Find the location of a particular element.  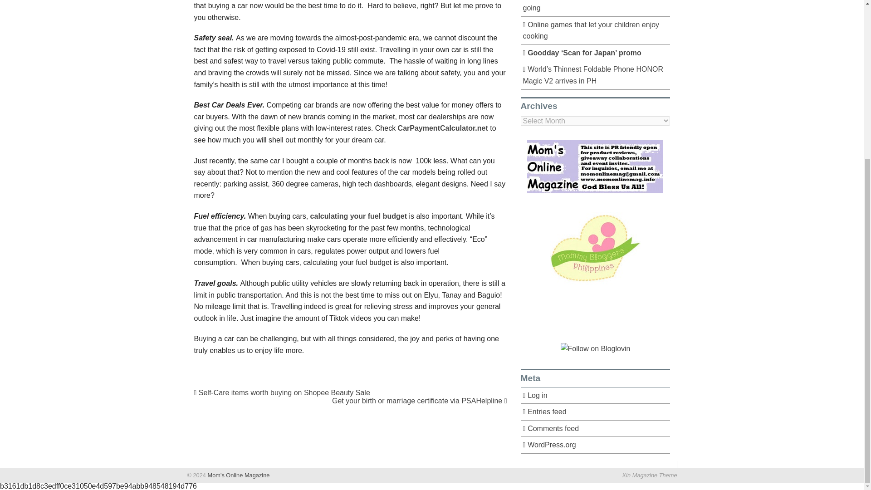

Xin Magazine Theme is located at coordinates (650, 475).